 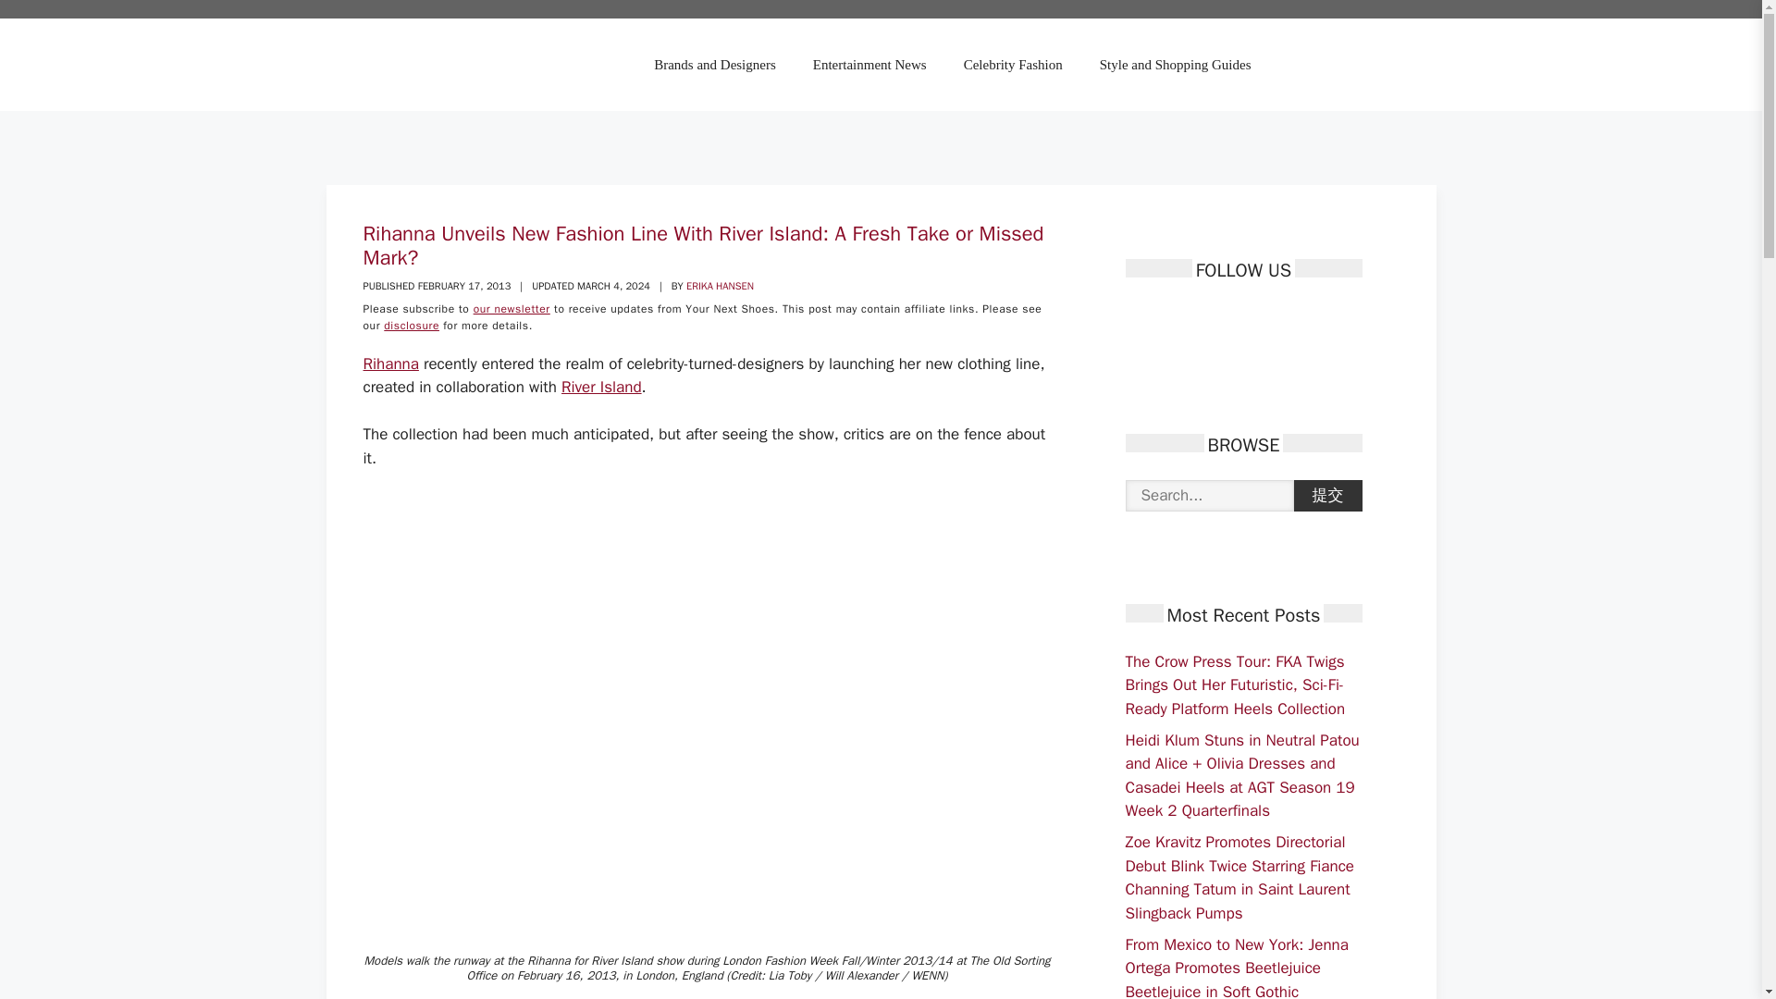 I want to click on ERIKA HANSEN, so click(x=720, y=286).